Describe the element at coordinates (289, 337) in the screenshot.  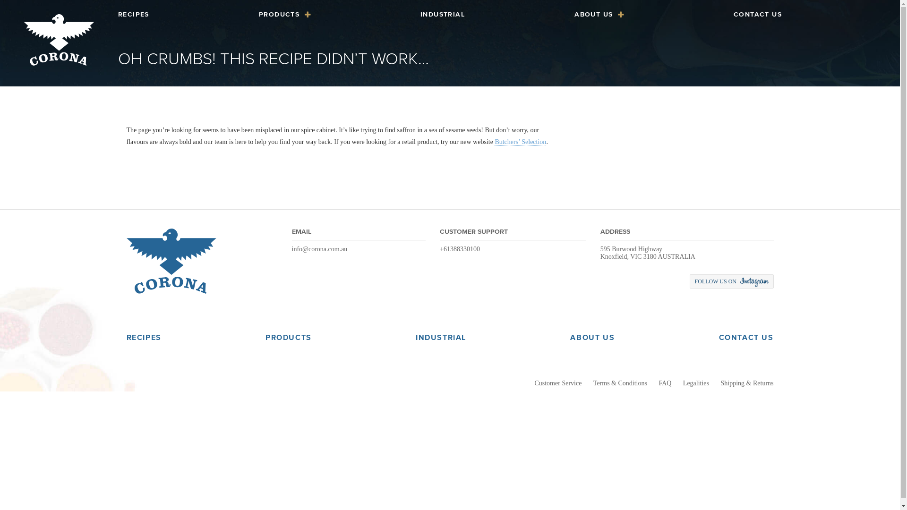
I see `PRODUCTS` at that location.